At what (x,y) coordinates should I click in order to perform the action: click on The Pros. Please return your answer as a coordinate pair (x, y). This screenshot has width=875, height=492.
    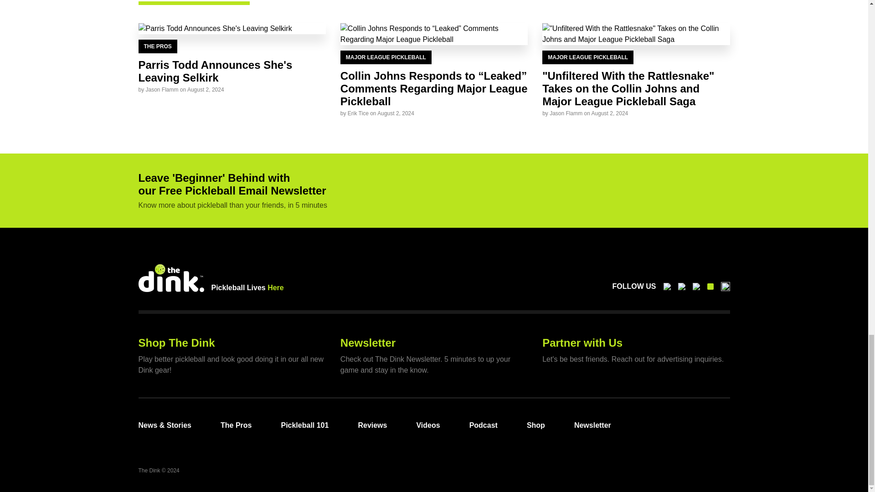
    Looking at the image, I should click on (236, 425).